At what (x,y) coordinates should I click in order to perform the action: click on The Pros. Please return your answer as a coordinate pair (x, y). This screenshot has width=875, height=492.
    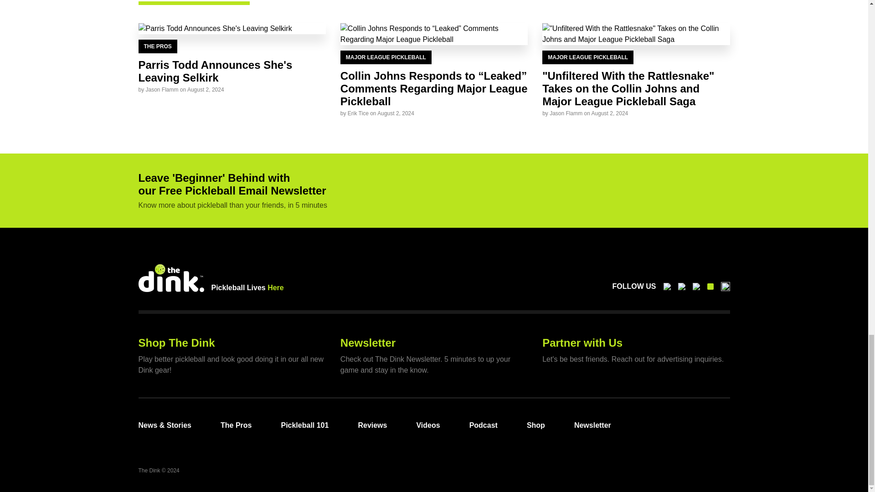
    Looking at the image, I should click on (236, 425).